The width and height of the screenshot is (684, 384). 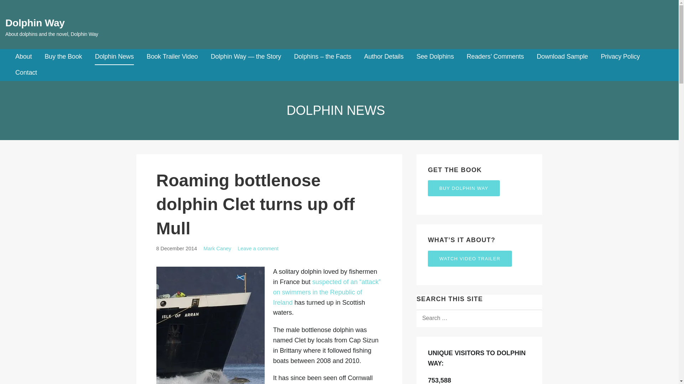 What do you see at coordinates (217, 249) in the screenshot?
I see `Posts by Mark Caney` at bounding box center [217, 249].